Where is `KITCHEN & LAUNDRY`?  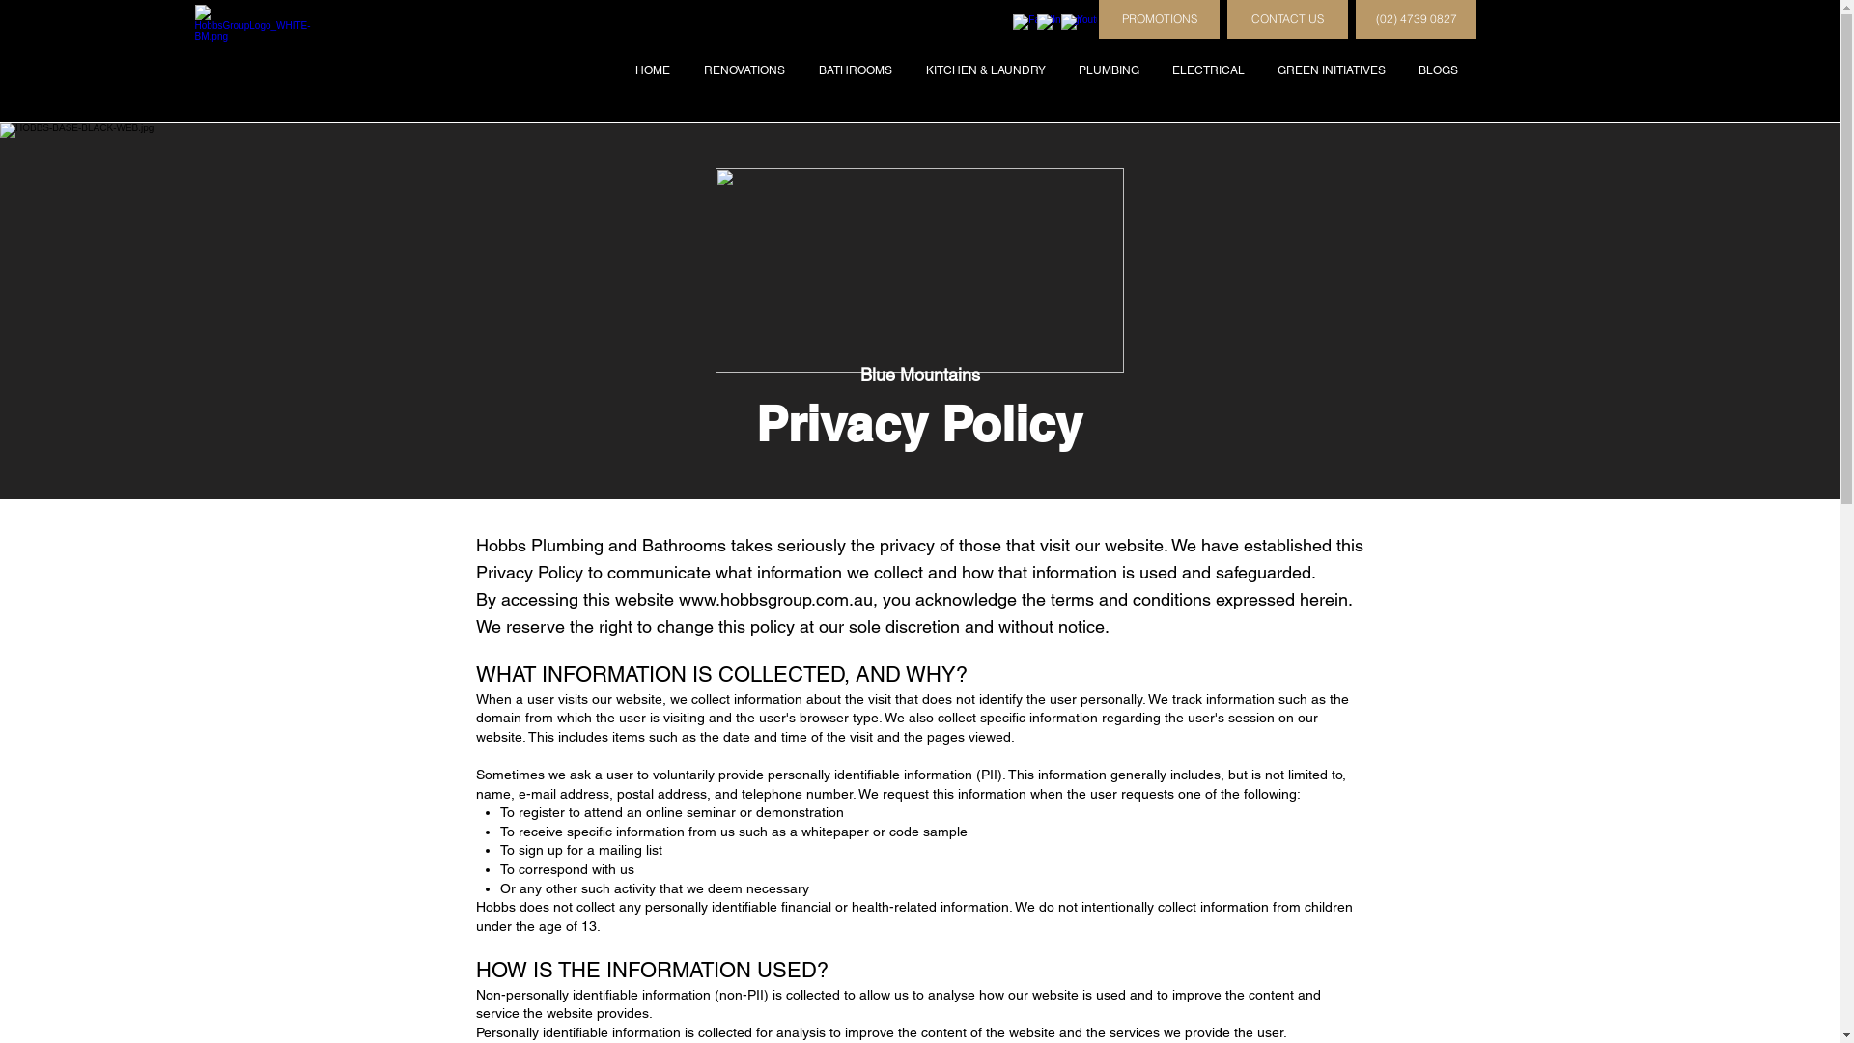 KITCHEN & LAUNDRY is located at coordinates (985, 70).